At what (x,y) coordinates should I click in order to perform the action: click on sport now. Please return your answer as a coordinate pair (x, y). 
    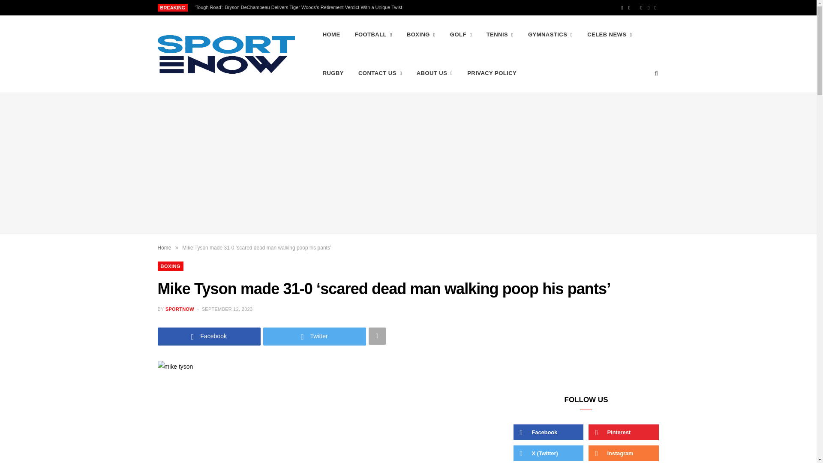
    Looking at the image, I should click on (226, 54).